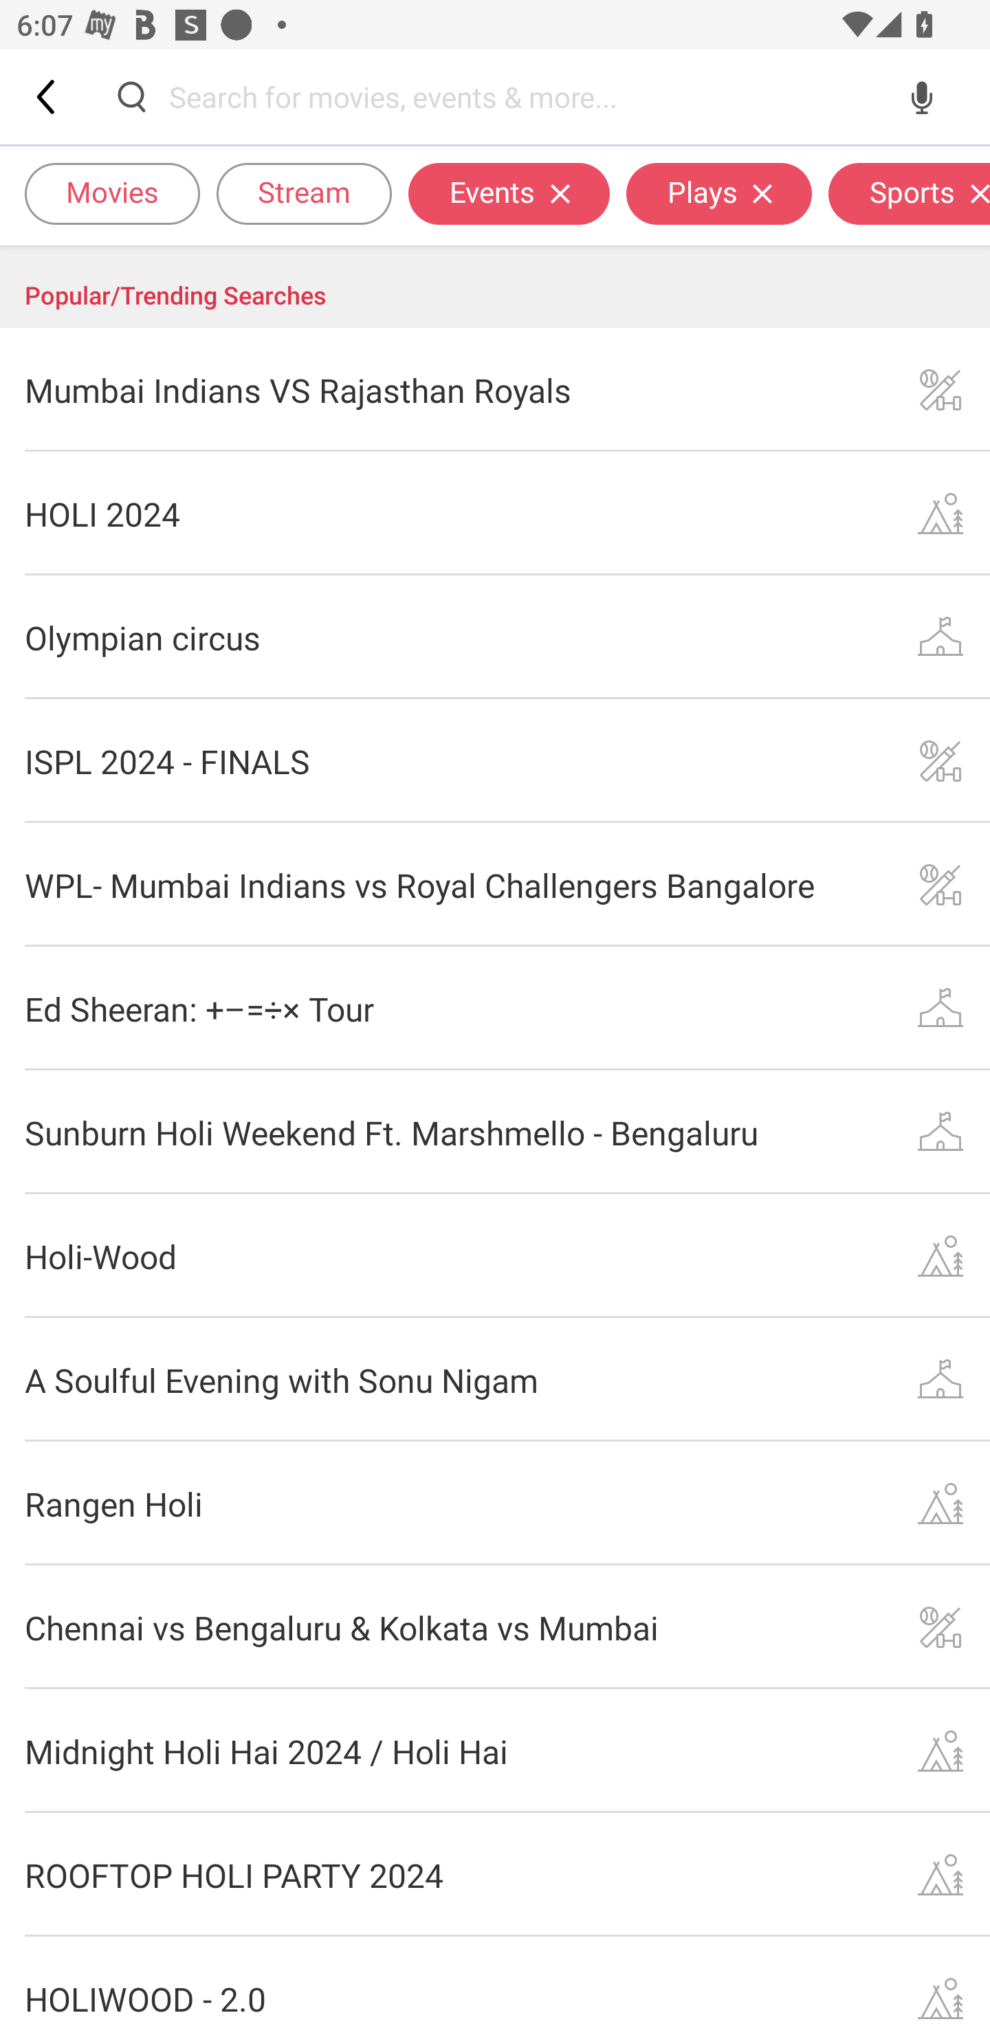  What do you see at coordinates (495, 760) in the screenshot?
I see `ISPL 2024 - FINALS` at bounding box center [495, 760].